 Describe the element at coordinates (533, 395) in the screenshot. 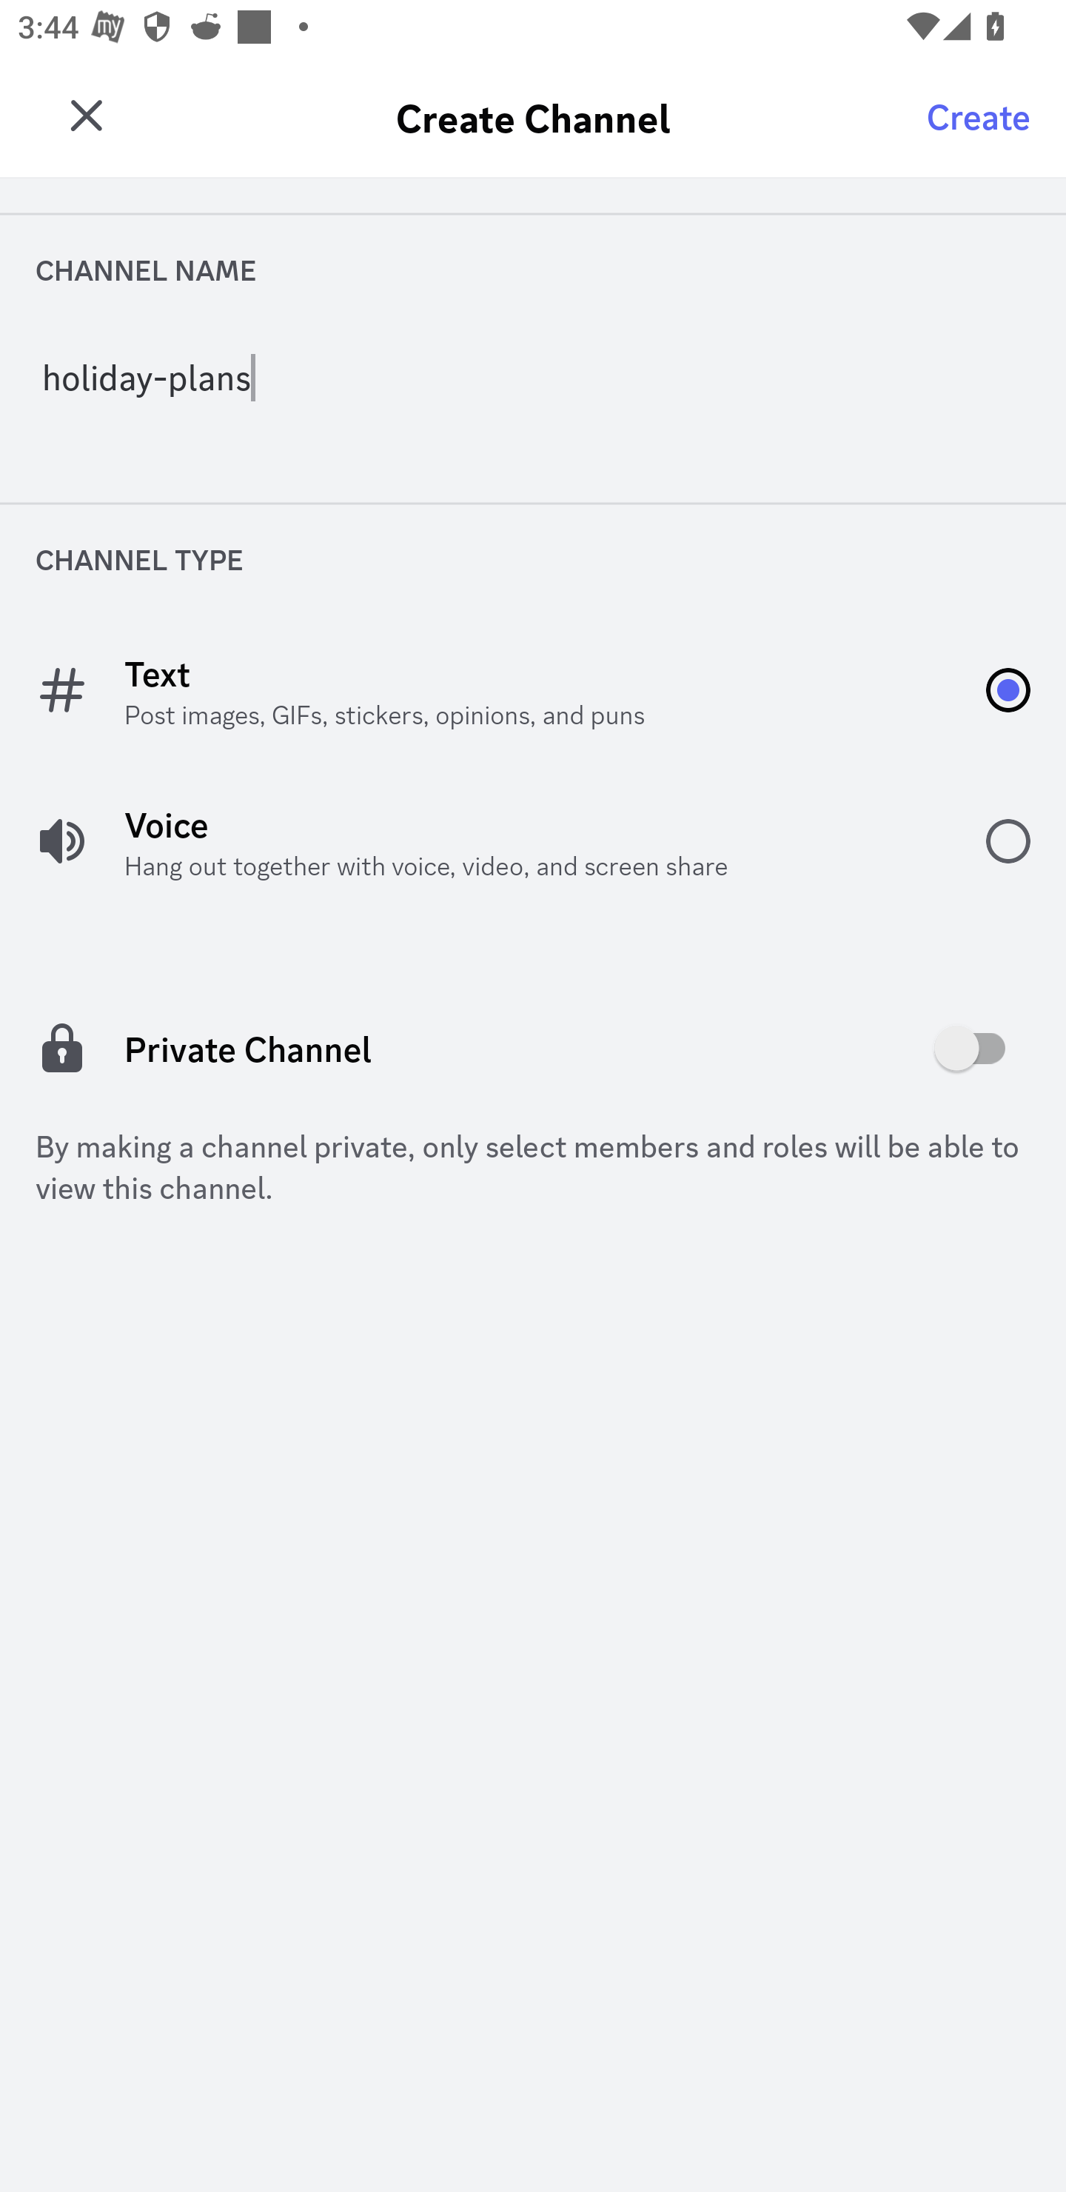

I see `holiday-plans Channel Name` at that location.